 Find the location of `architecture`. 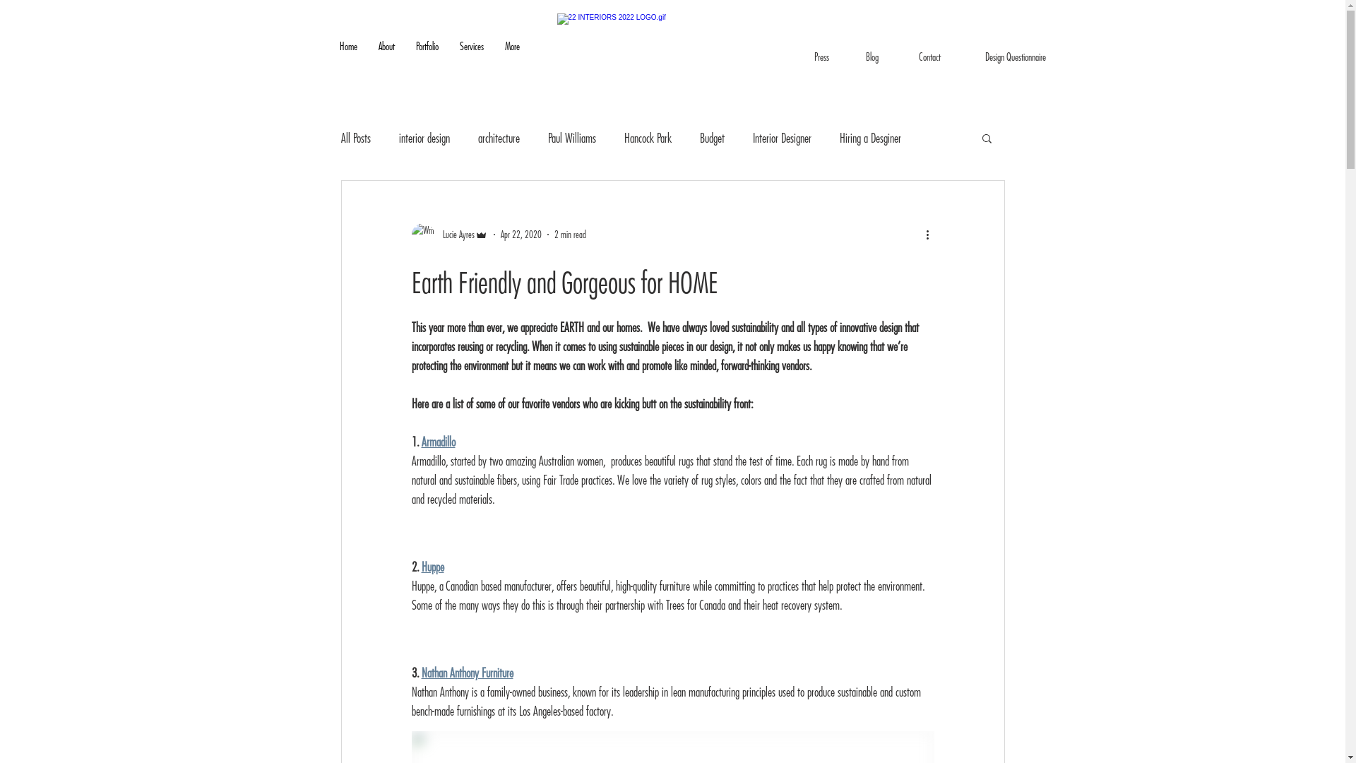

architecture is located at coordinates (499, 138).